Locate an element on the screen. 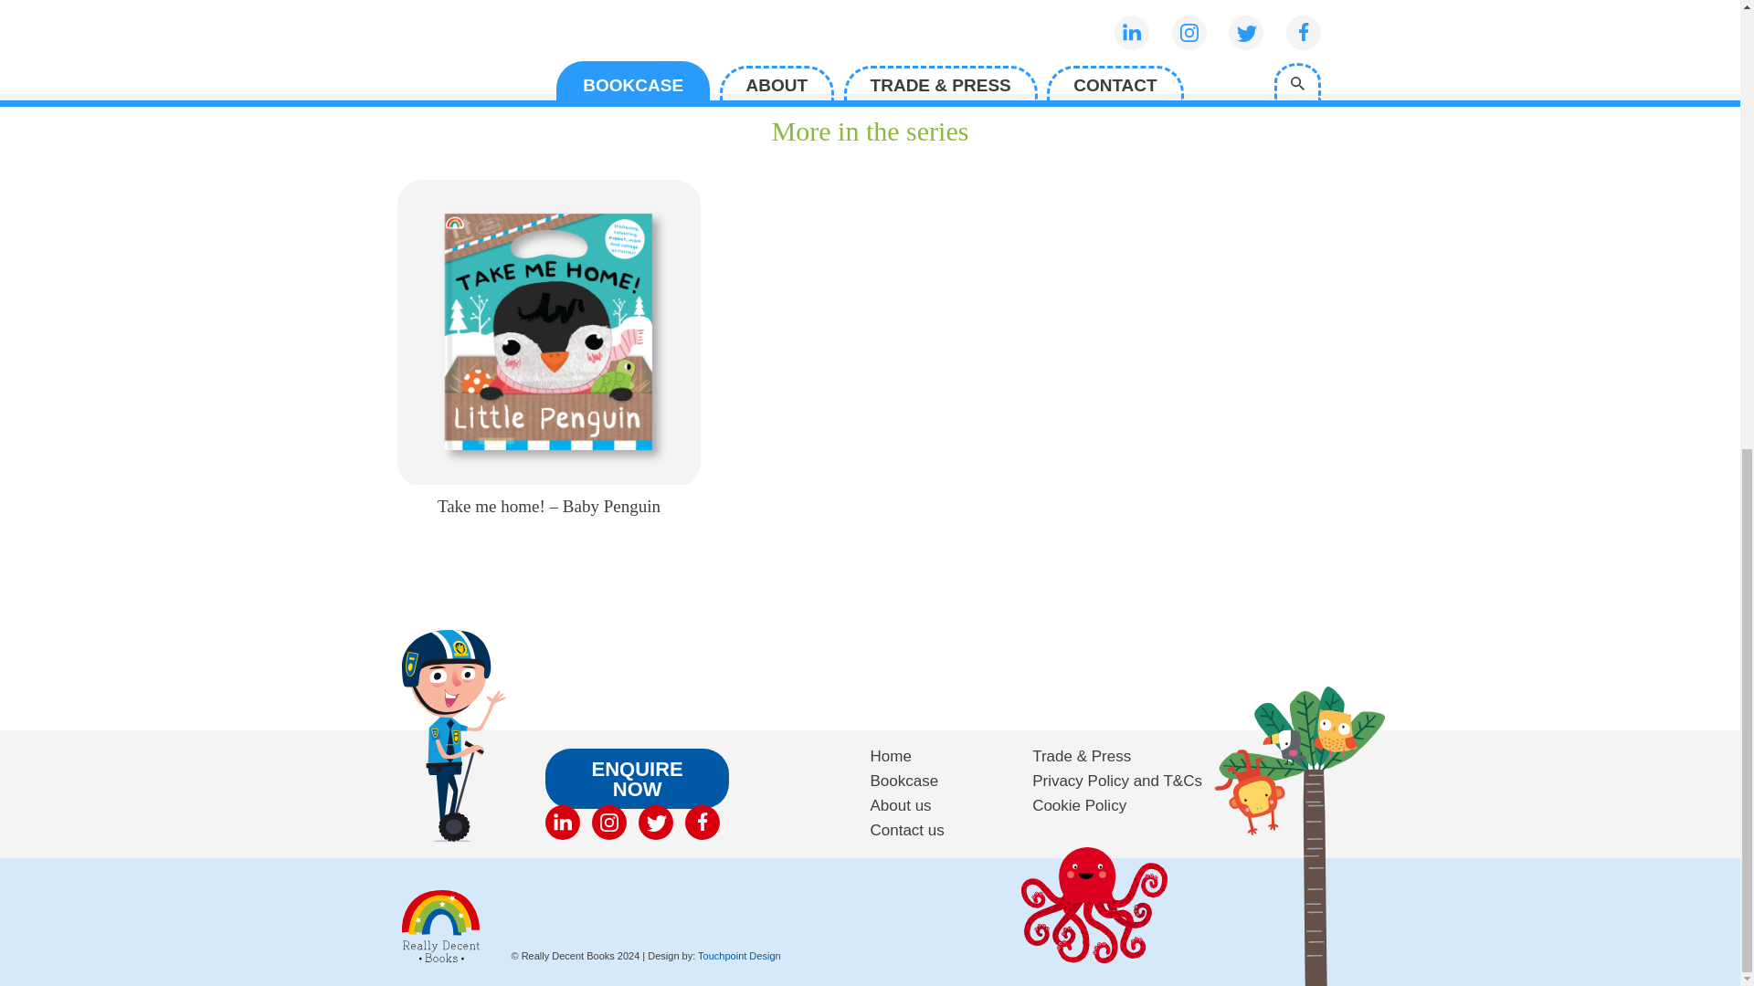  Bookcase is located at coordinates (904, 781).